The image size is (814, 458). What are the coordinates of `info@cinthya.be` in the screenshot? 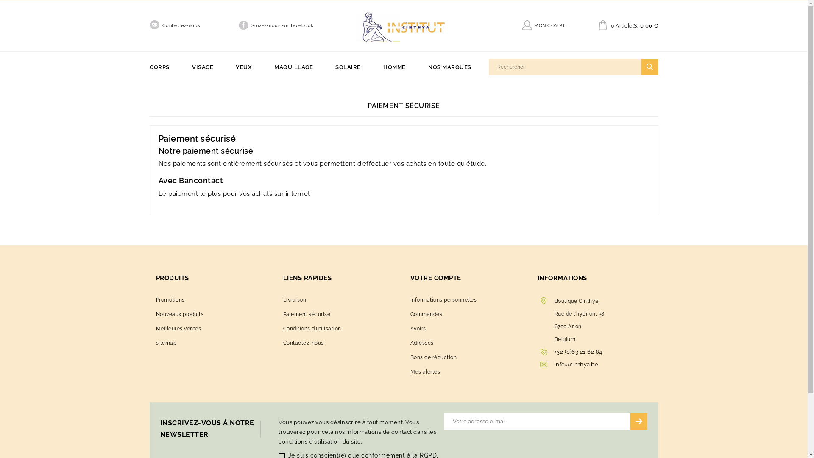 It's located at (577, 365).